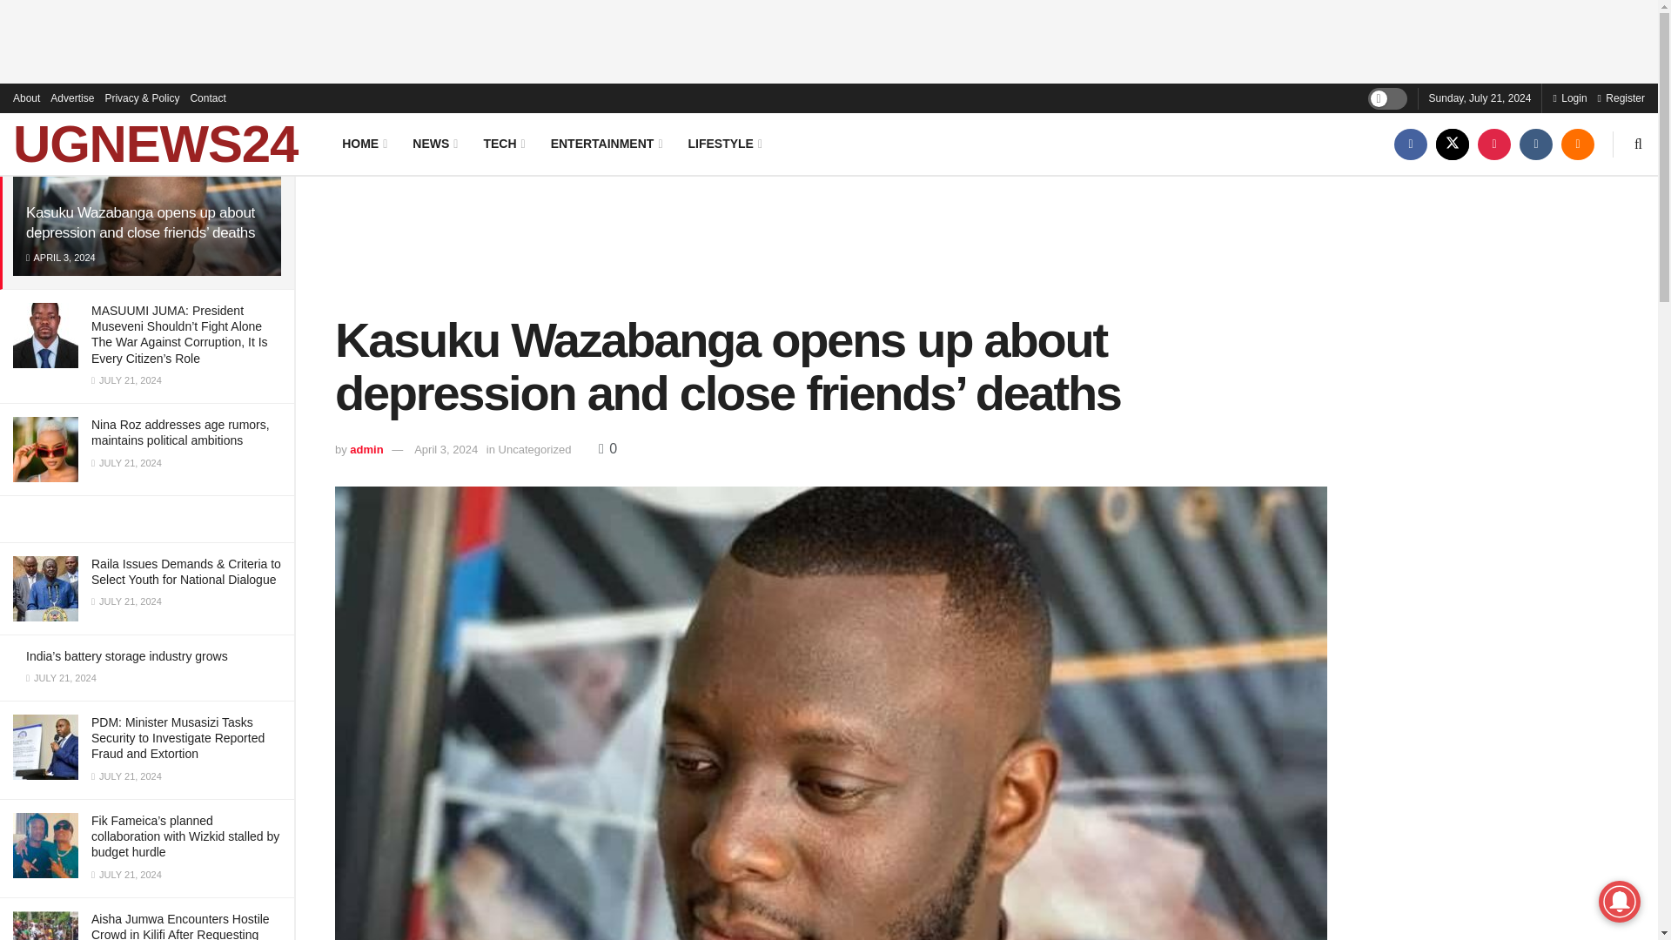 The height and width of the screenshot is (940, 1671). I want to click on About, so click(26, 97).